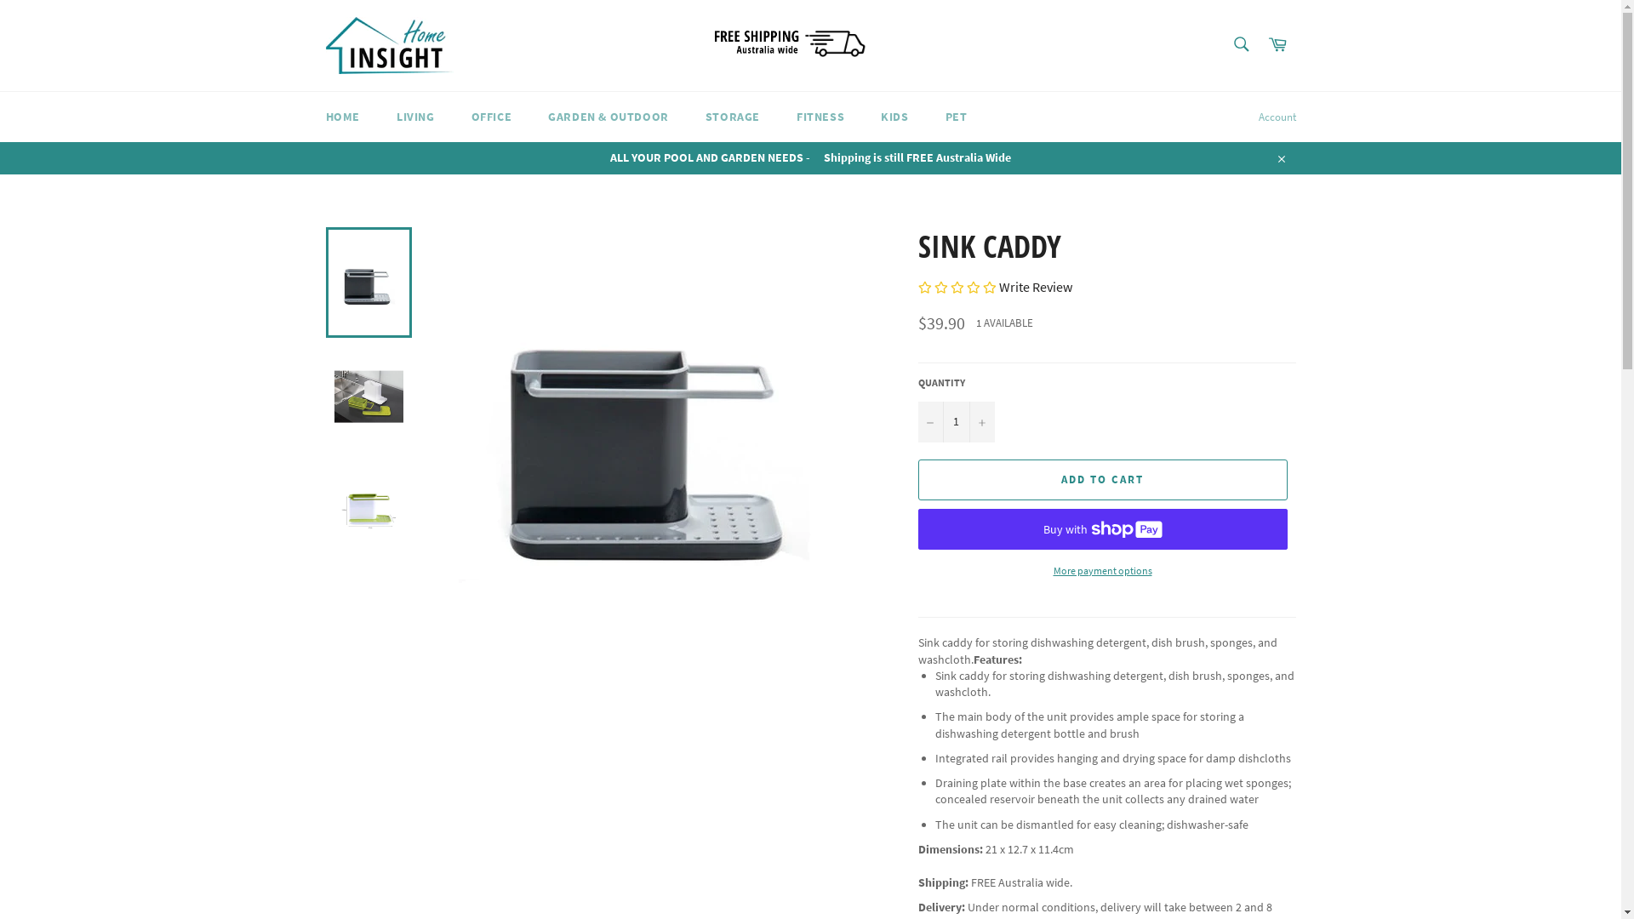 This screenshot has height=919, width=1634. Describe the element at coordinates (1280, 158) in the screenshot. I see `Close` at that location.